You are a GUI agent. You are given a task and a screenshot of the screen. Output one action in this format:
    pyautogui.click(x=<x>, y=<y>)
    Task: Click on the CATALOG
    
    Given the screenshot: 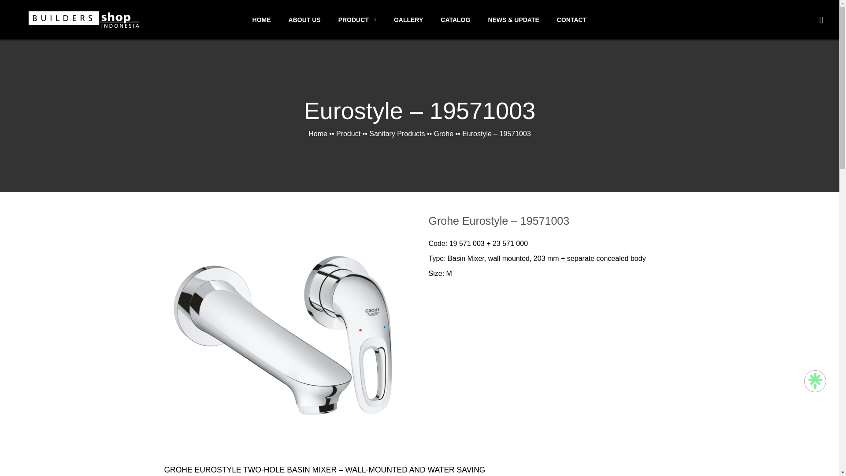 What is the action you would take?
    pyautogui.click(x=456, y=19)
    